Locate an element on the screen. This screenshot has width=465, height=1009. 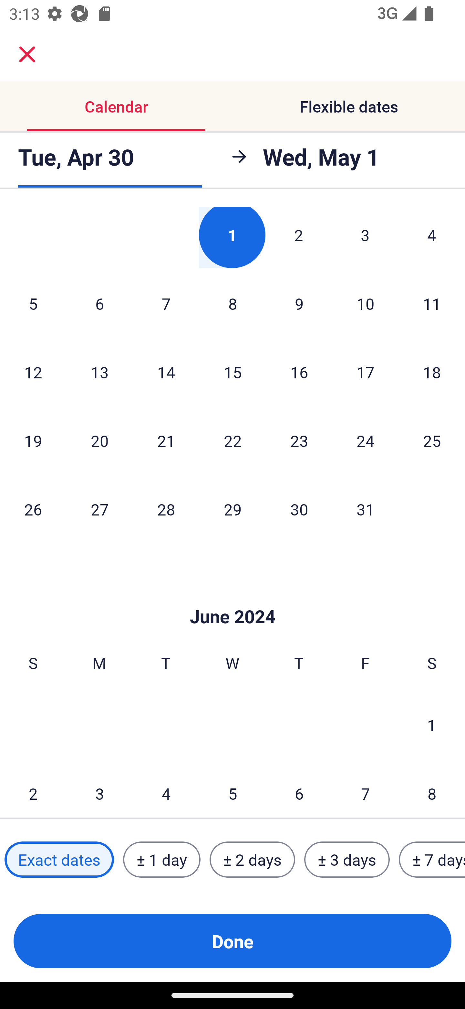
8 Wednesday, May 8, 2024 is located at coordinates (232, 304).